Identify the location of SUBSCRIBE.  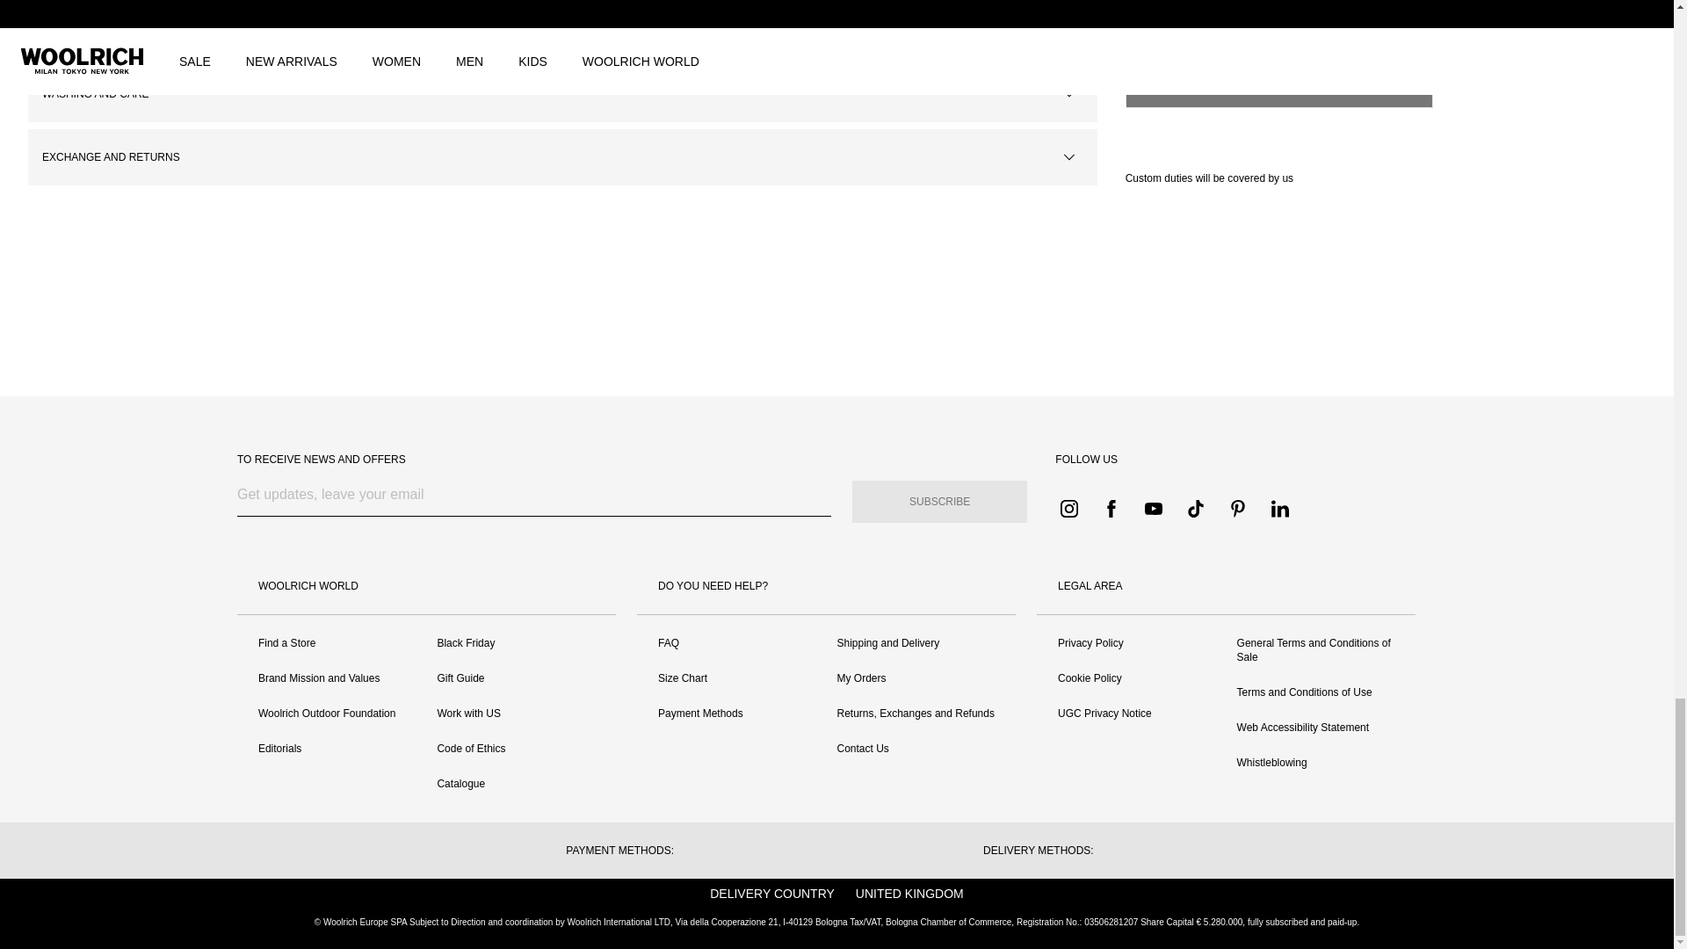
(939, 501).